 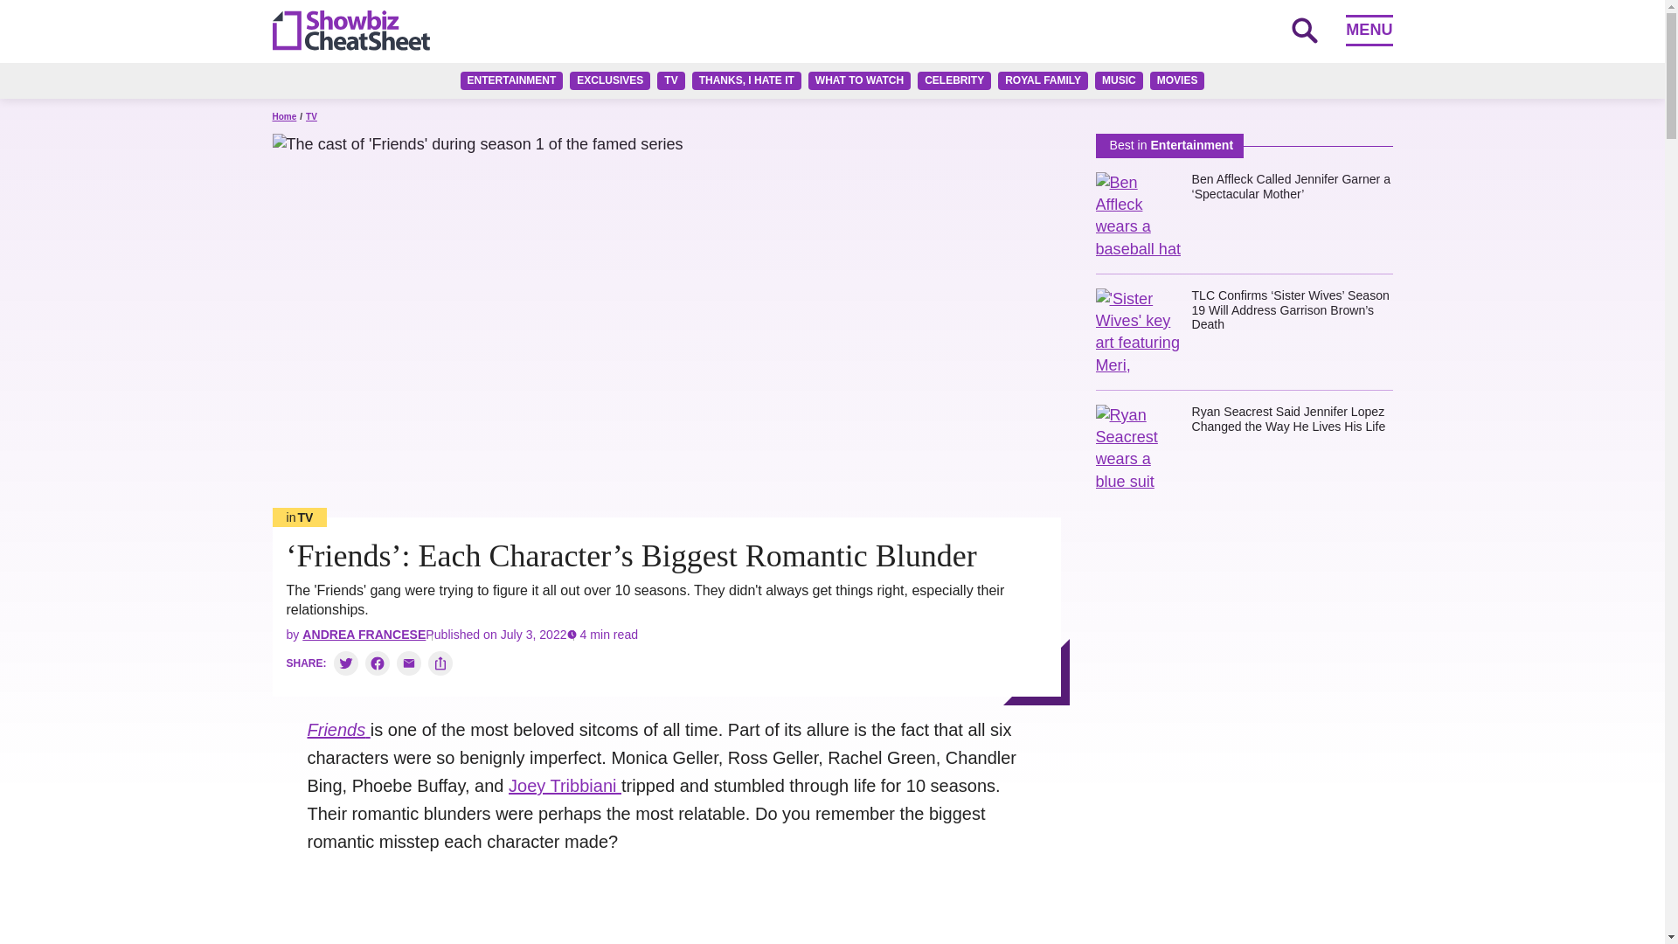 What do you see at coordinates (378, 663) in the screenshot?
I see `Share on Facebook:` at bounding box center [378, 663].